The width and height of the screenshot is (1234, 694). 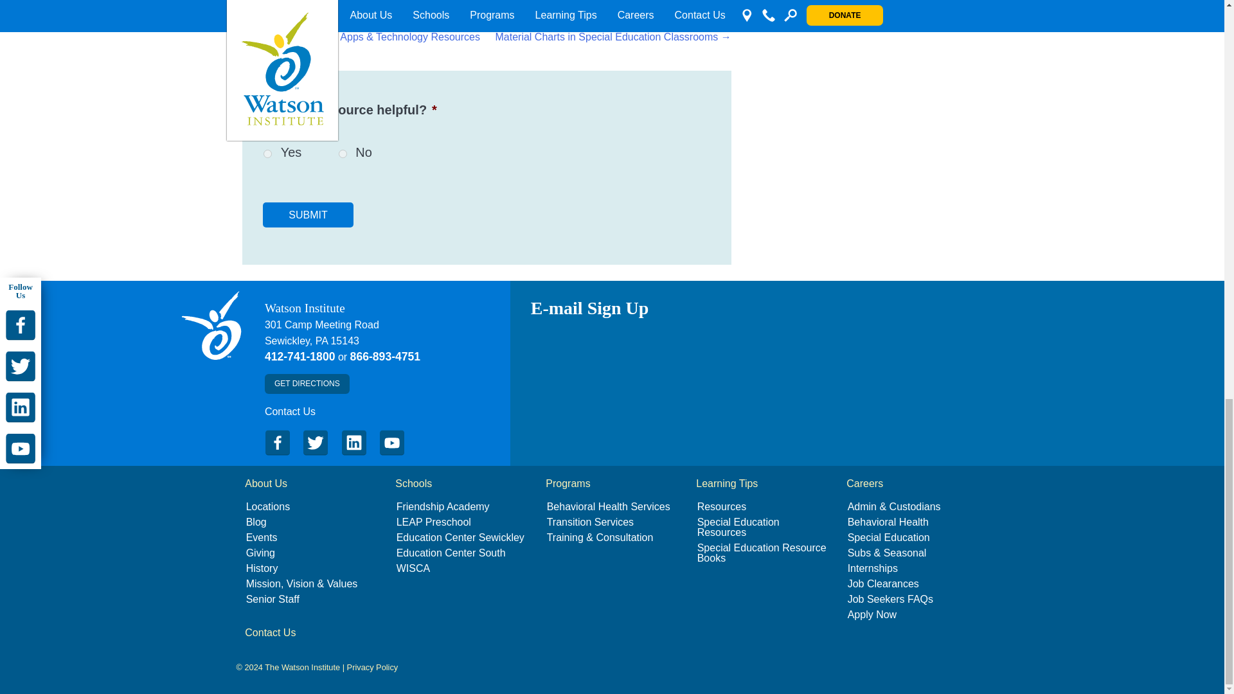 I want to click on Contact Form, so click(x=291, y=411).